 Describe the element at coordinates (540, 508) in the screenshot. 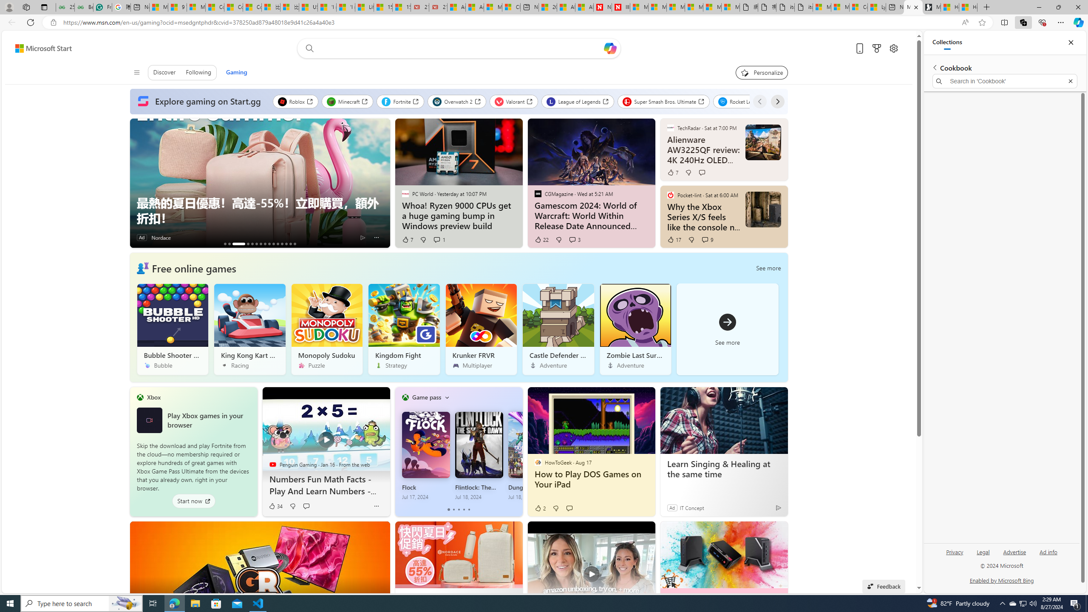

I see `2 Like` at that location.